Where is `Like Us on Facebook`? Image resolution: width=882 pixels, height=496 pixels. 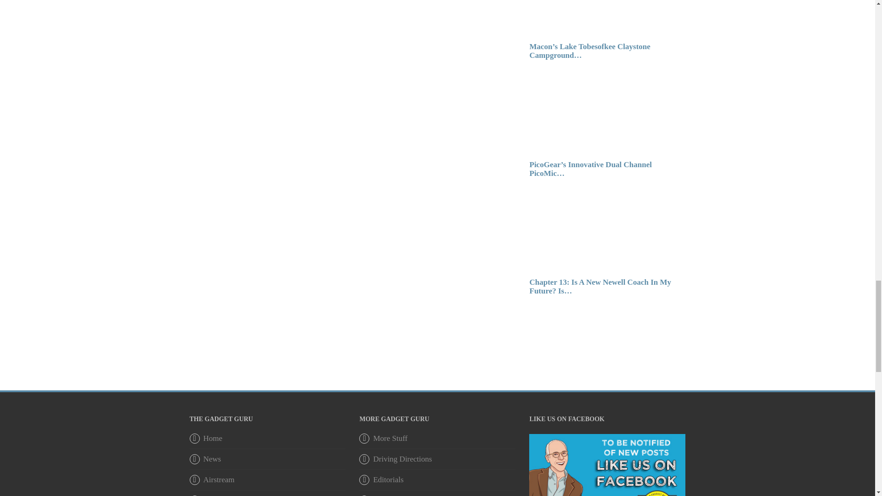
Like Us on Facebook is located at coordinates (607, 492).